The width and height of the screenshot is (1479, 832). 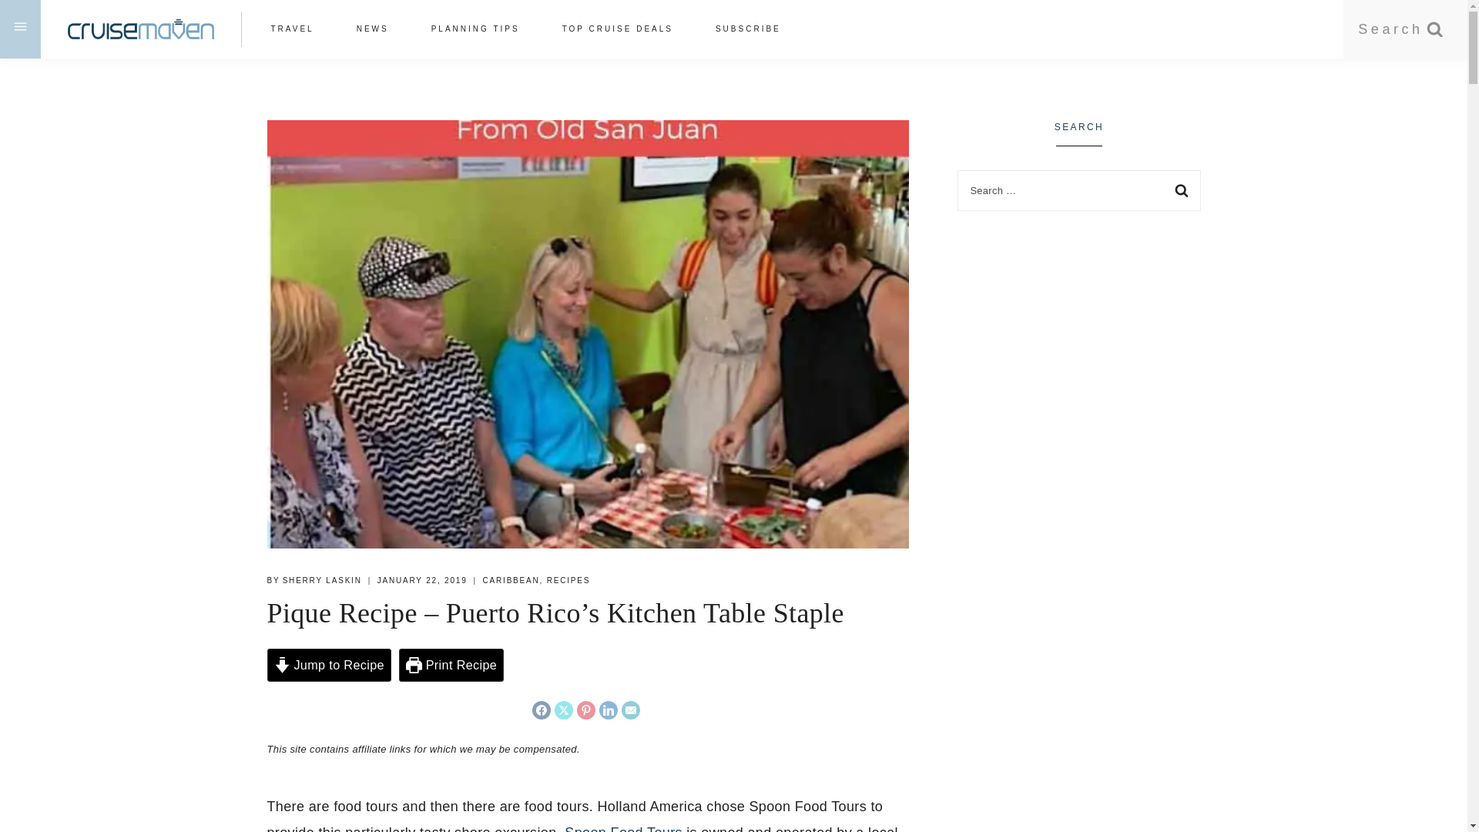 What do you see at coordinates (1400, 29) in the screenshot?
I see `Search` at bounding box center [1400, 29].